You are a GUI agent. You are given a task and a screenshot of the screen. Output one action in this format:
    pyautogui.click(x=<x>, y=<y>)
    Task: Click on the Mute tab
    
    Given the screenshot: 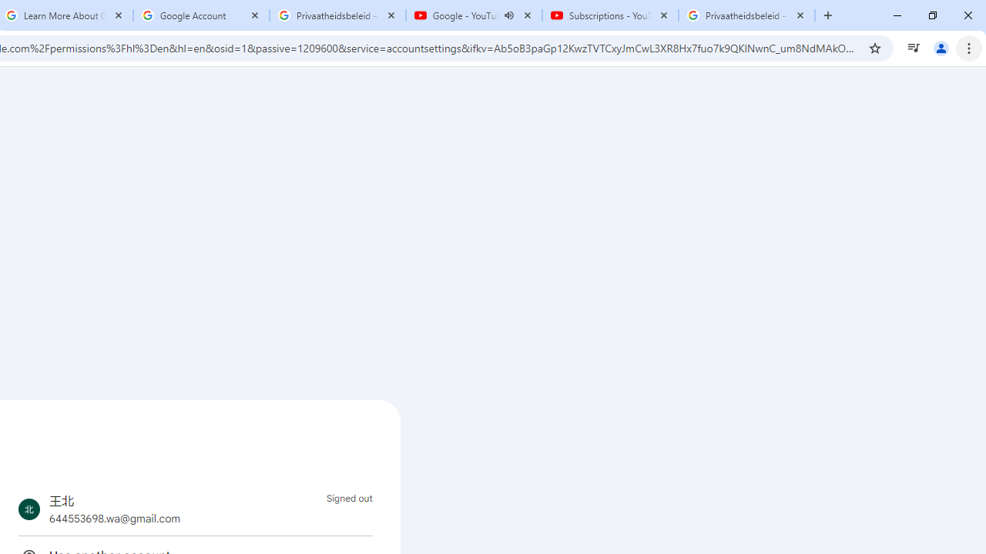 What is the action you would take?
    pyautogui.click(x=508, y=15)
    